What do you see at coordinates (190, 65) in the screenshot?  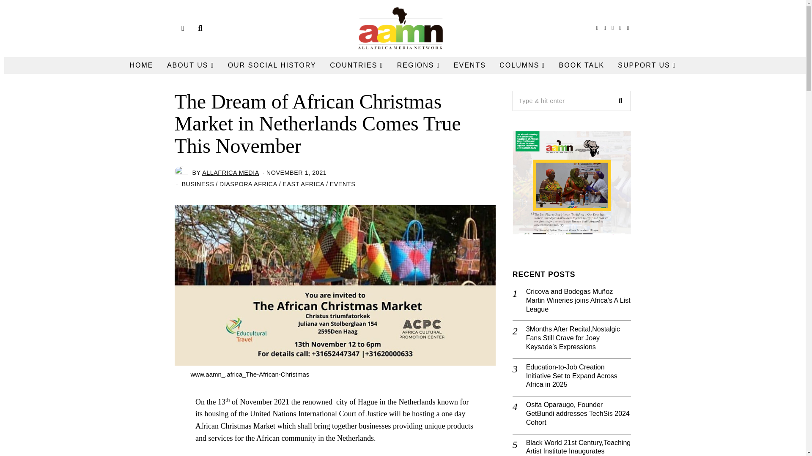 I see `ABOUT US` at bounding box center [190, 65].